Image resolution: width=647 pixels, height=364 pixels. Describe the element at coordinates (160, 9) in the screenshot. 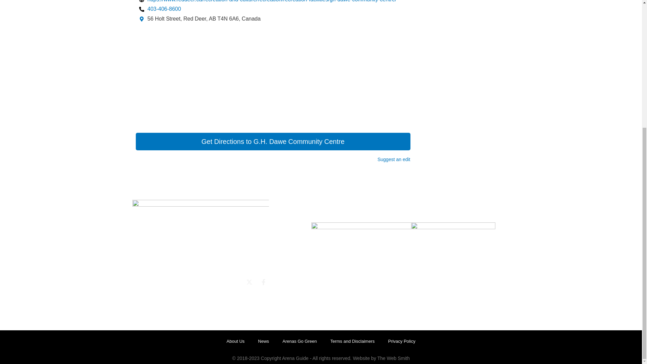

I see `403-406-8600` at that location.